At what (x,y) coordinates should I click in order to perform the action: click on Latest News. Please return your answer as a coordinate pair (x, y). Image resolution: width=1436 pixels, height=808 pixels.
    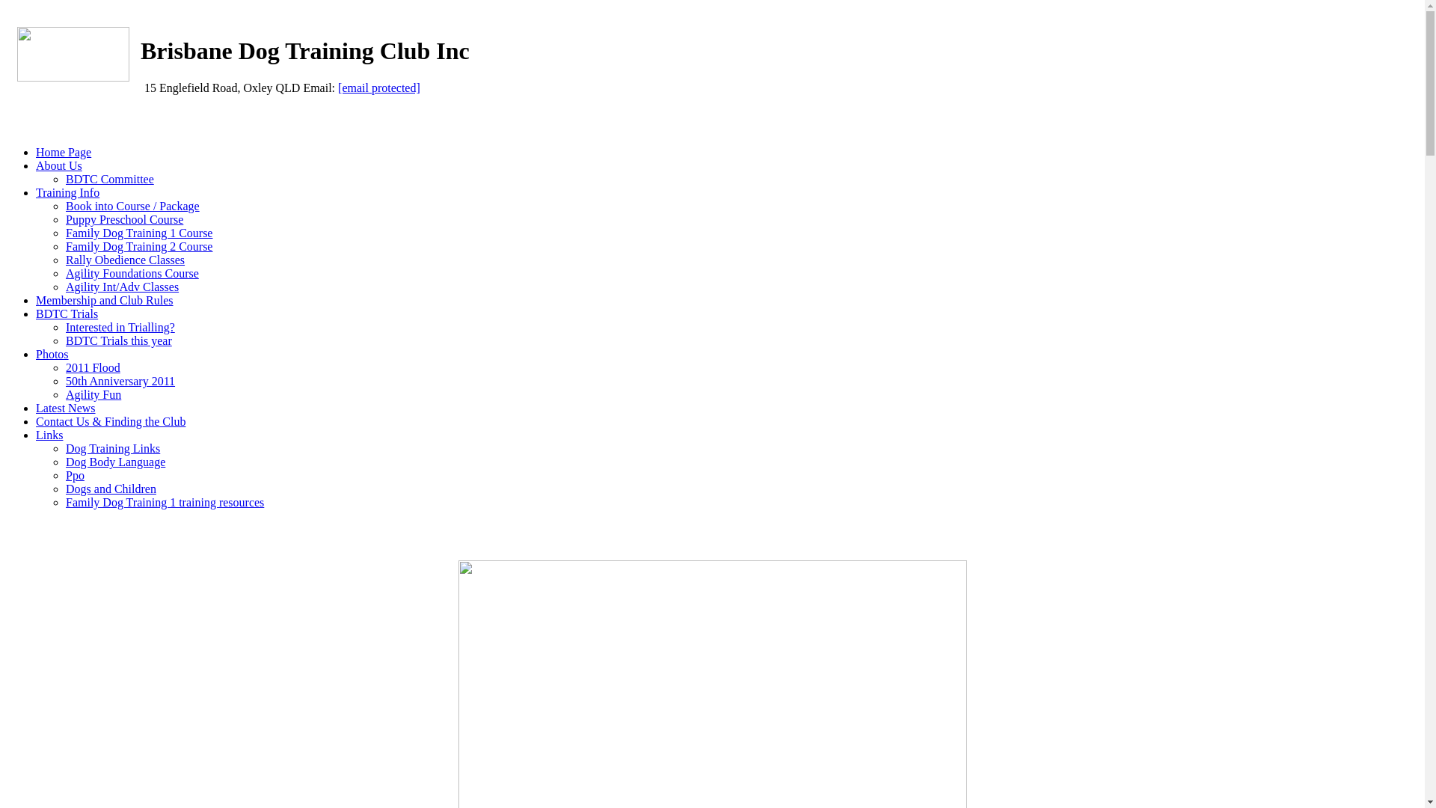
    Looking at the image, I should click on (66, 408).